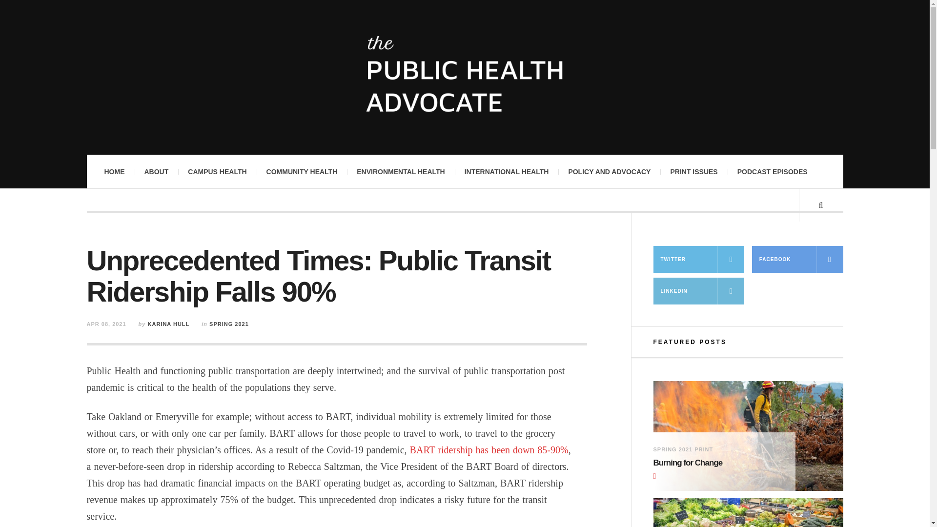  Describe the element at coordinates (169, 324) in the screenshot. I see `KARINA HULL` at that location.